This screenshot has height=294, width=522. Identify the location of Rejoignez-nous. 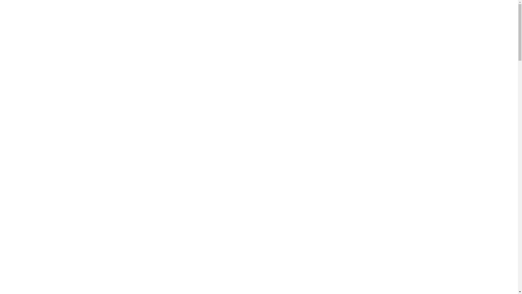
(444, 9).